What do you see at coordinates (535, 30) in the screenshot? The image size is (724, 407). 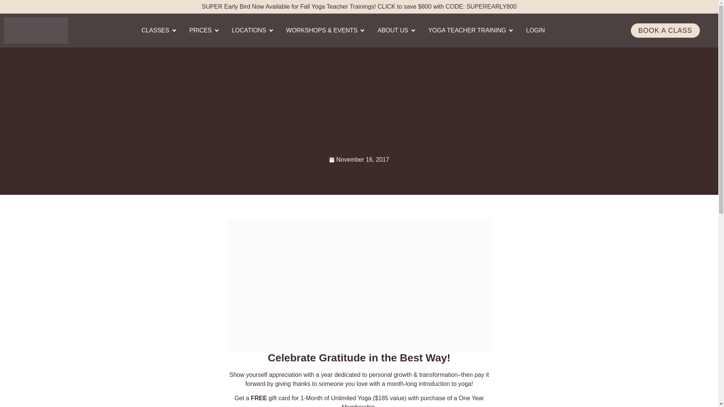 I see `LOGIN` at bounding box center [535, 30].